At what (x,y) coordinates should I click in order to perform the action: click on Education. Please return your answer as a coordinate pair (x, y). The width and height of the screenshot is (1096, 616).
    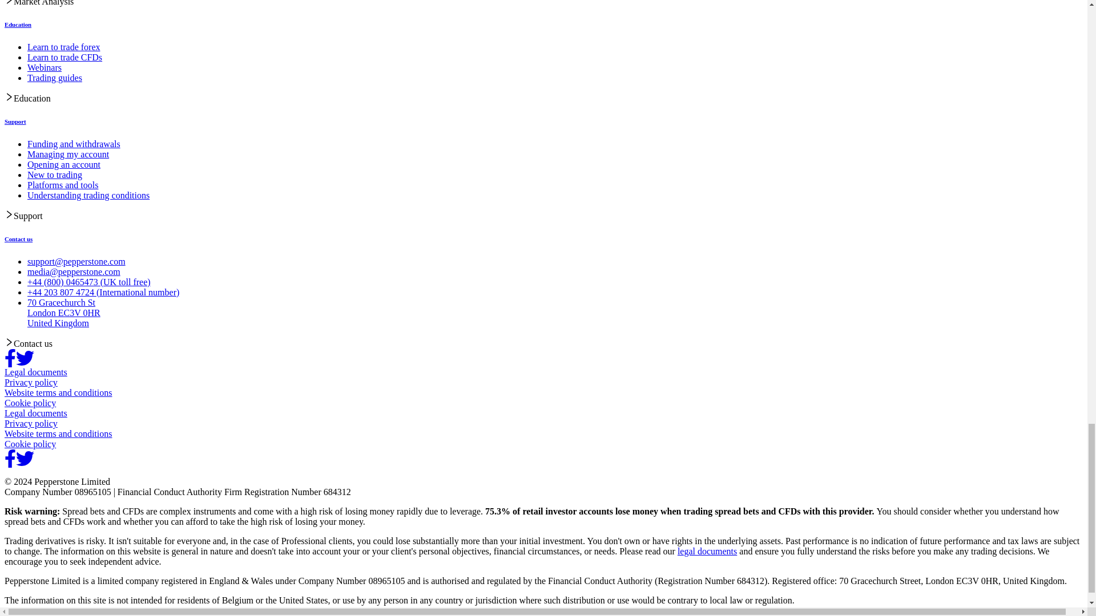
    Looking at the image, I should click on (18, 24).